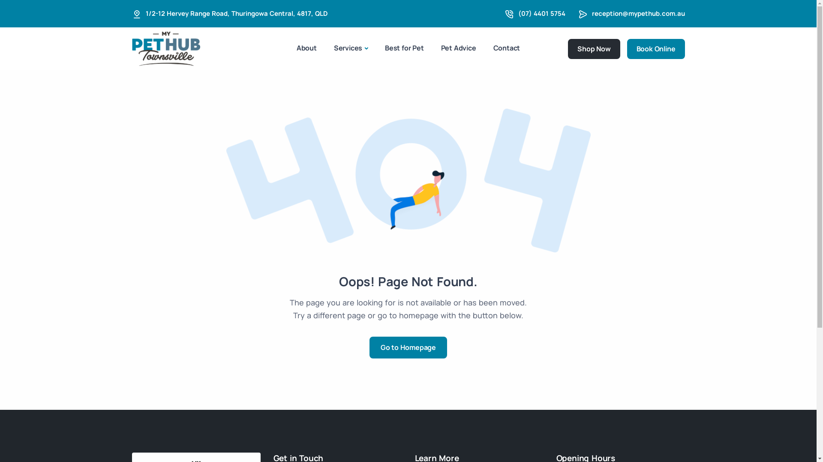  I want to click on Best for Pet, so click(405, 48).